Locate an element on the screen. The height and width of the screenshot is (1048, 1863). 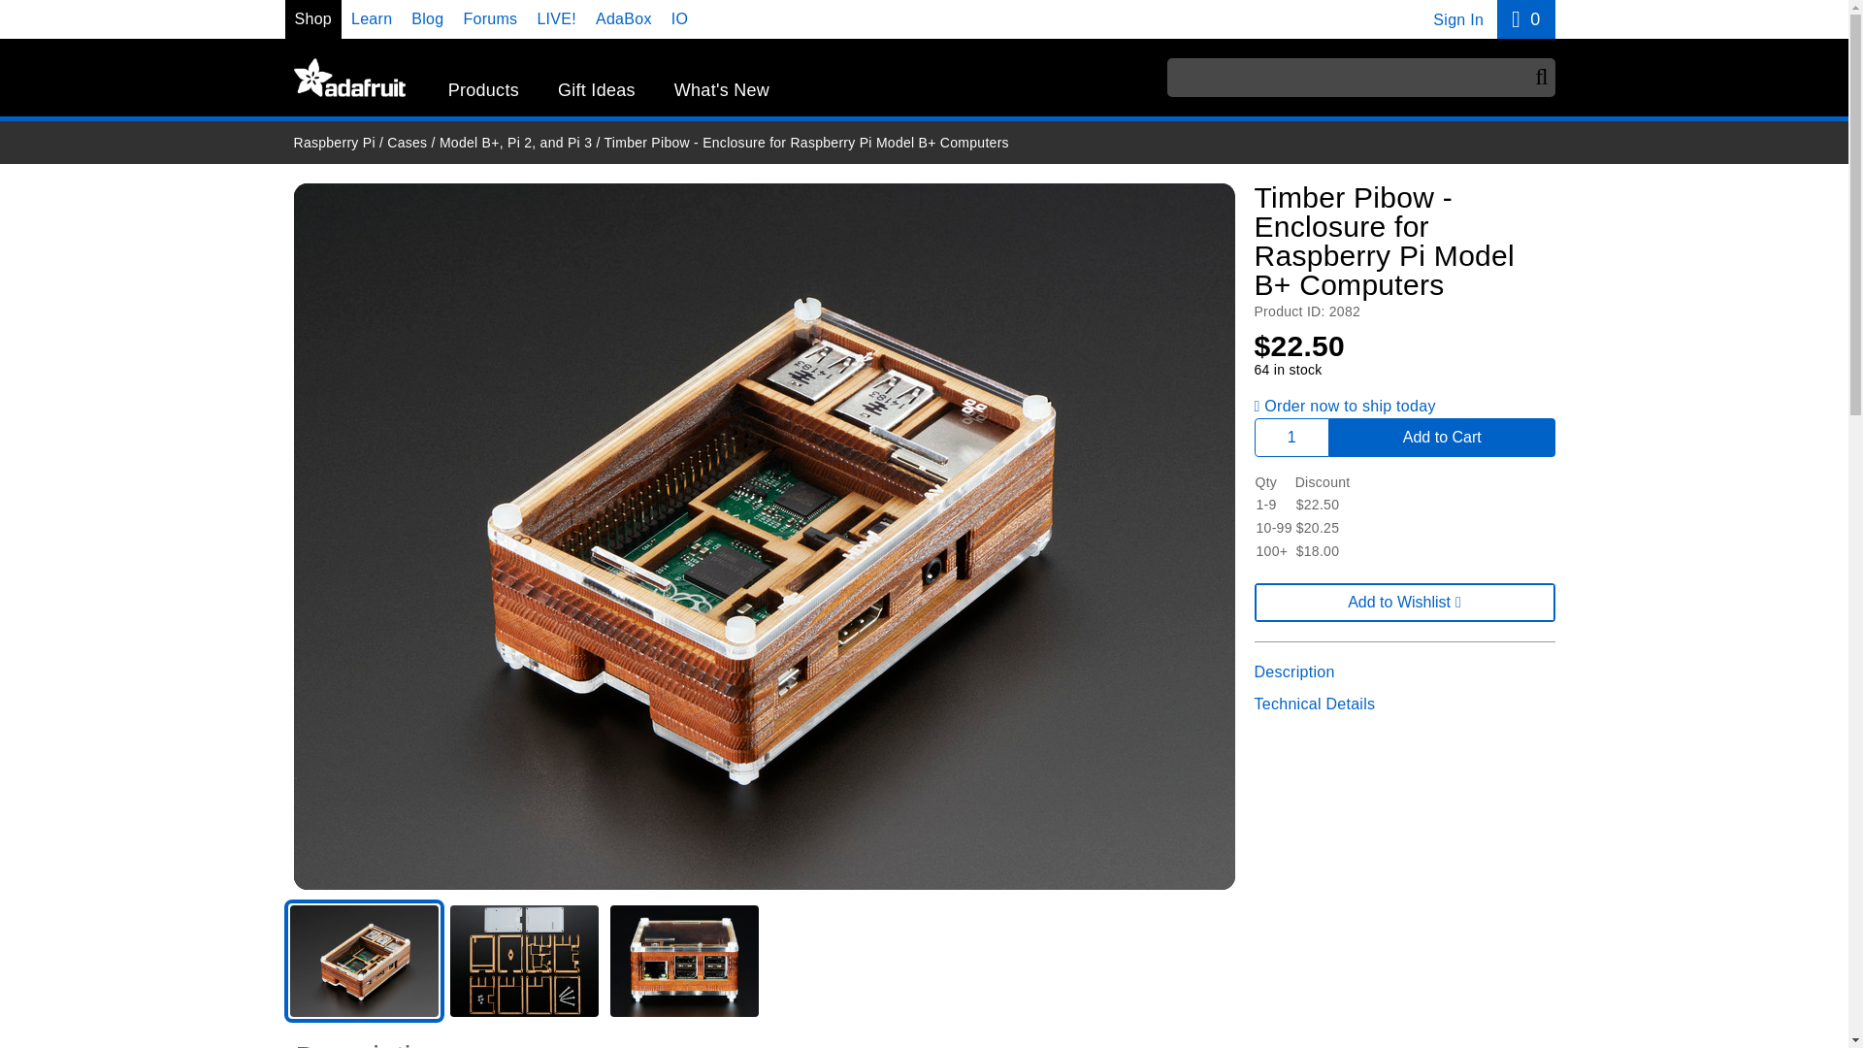
AdaBox is located at coordinates (1457, 19).